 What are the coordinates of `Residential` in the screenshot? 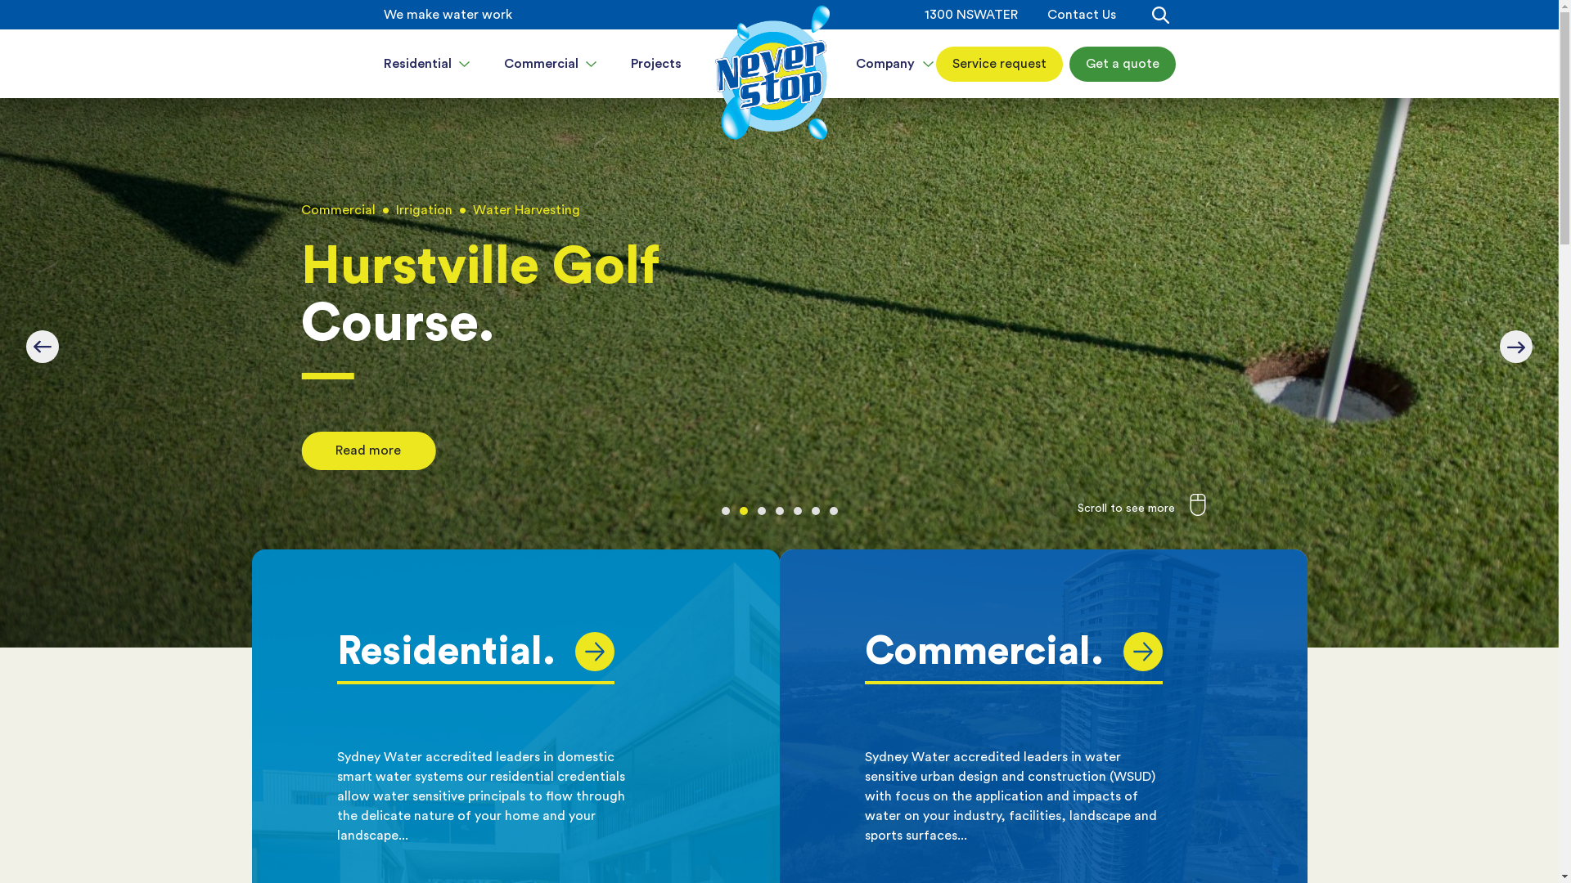 It's located at (427, 64).